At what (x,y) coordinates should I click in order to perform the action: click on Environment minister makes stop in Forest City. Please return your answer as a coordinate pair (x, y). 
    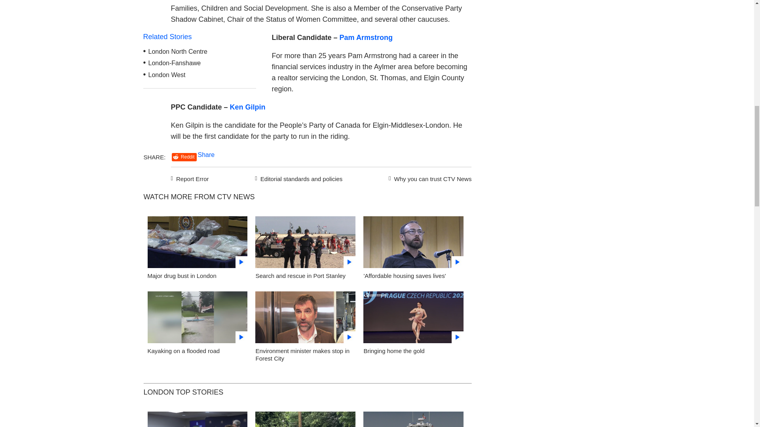
    Looking at the image, I should click on (306, 319).